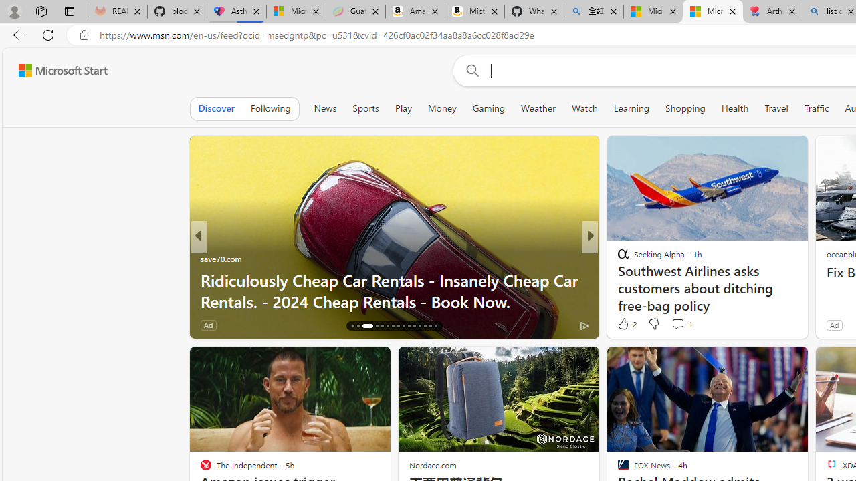  What do you see at coordinates (631, 108) in the screenshot?
I see `Learning` at bounding box center [631, 108].